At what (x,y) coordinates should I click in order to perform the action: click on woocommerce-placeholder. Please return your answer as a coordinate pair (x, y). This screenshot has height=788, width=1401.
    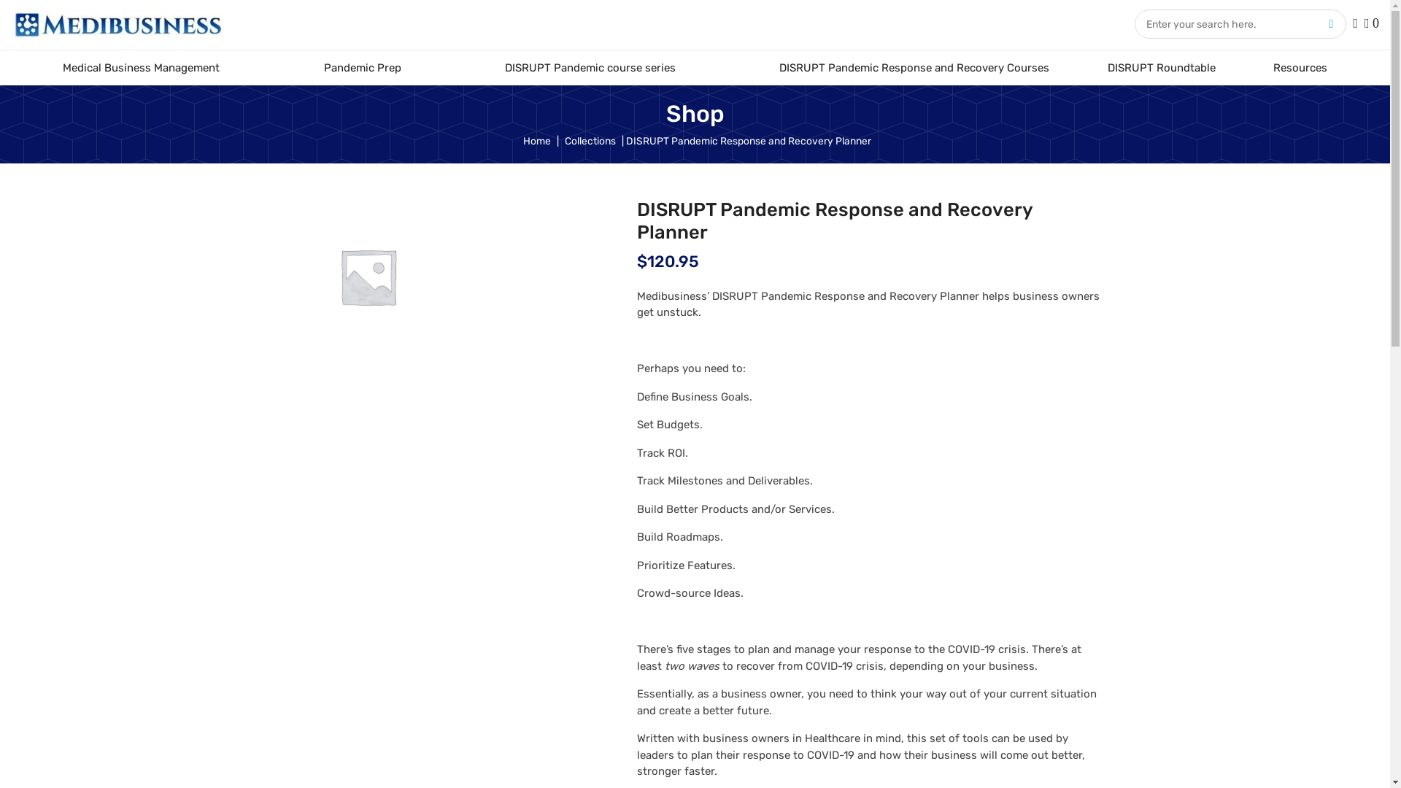
    Looking at the image, I should click on (368, 277).